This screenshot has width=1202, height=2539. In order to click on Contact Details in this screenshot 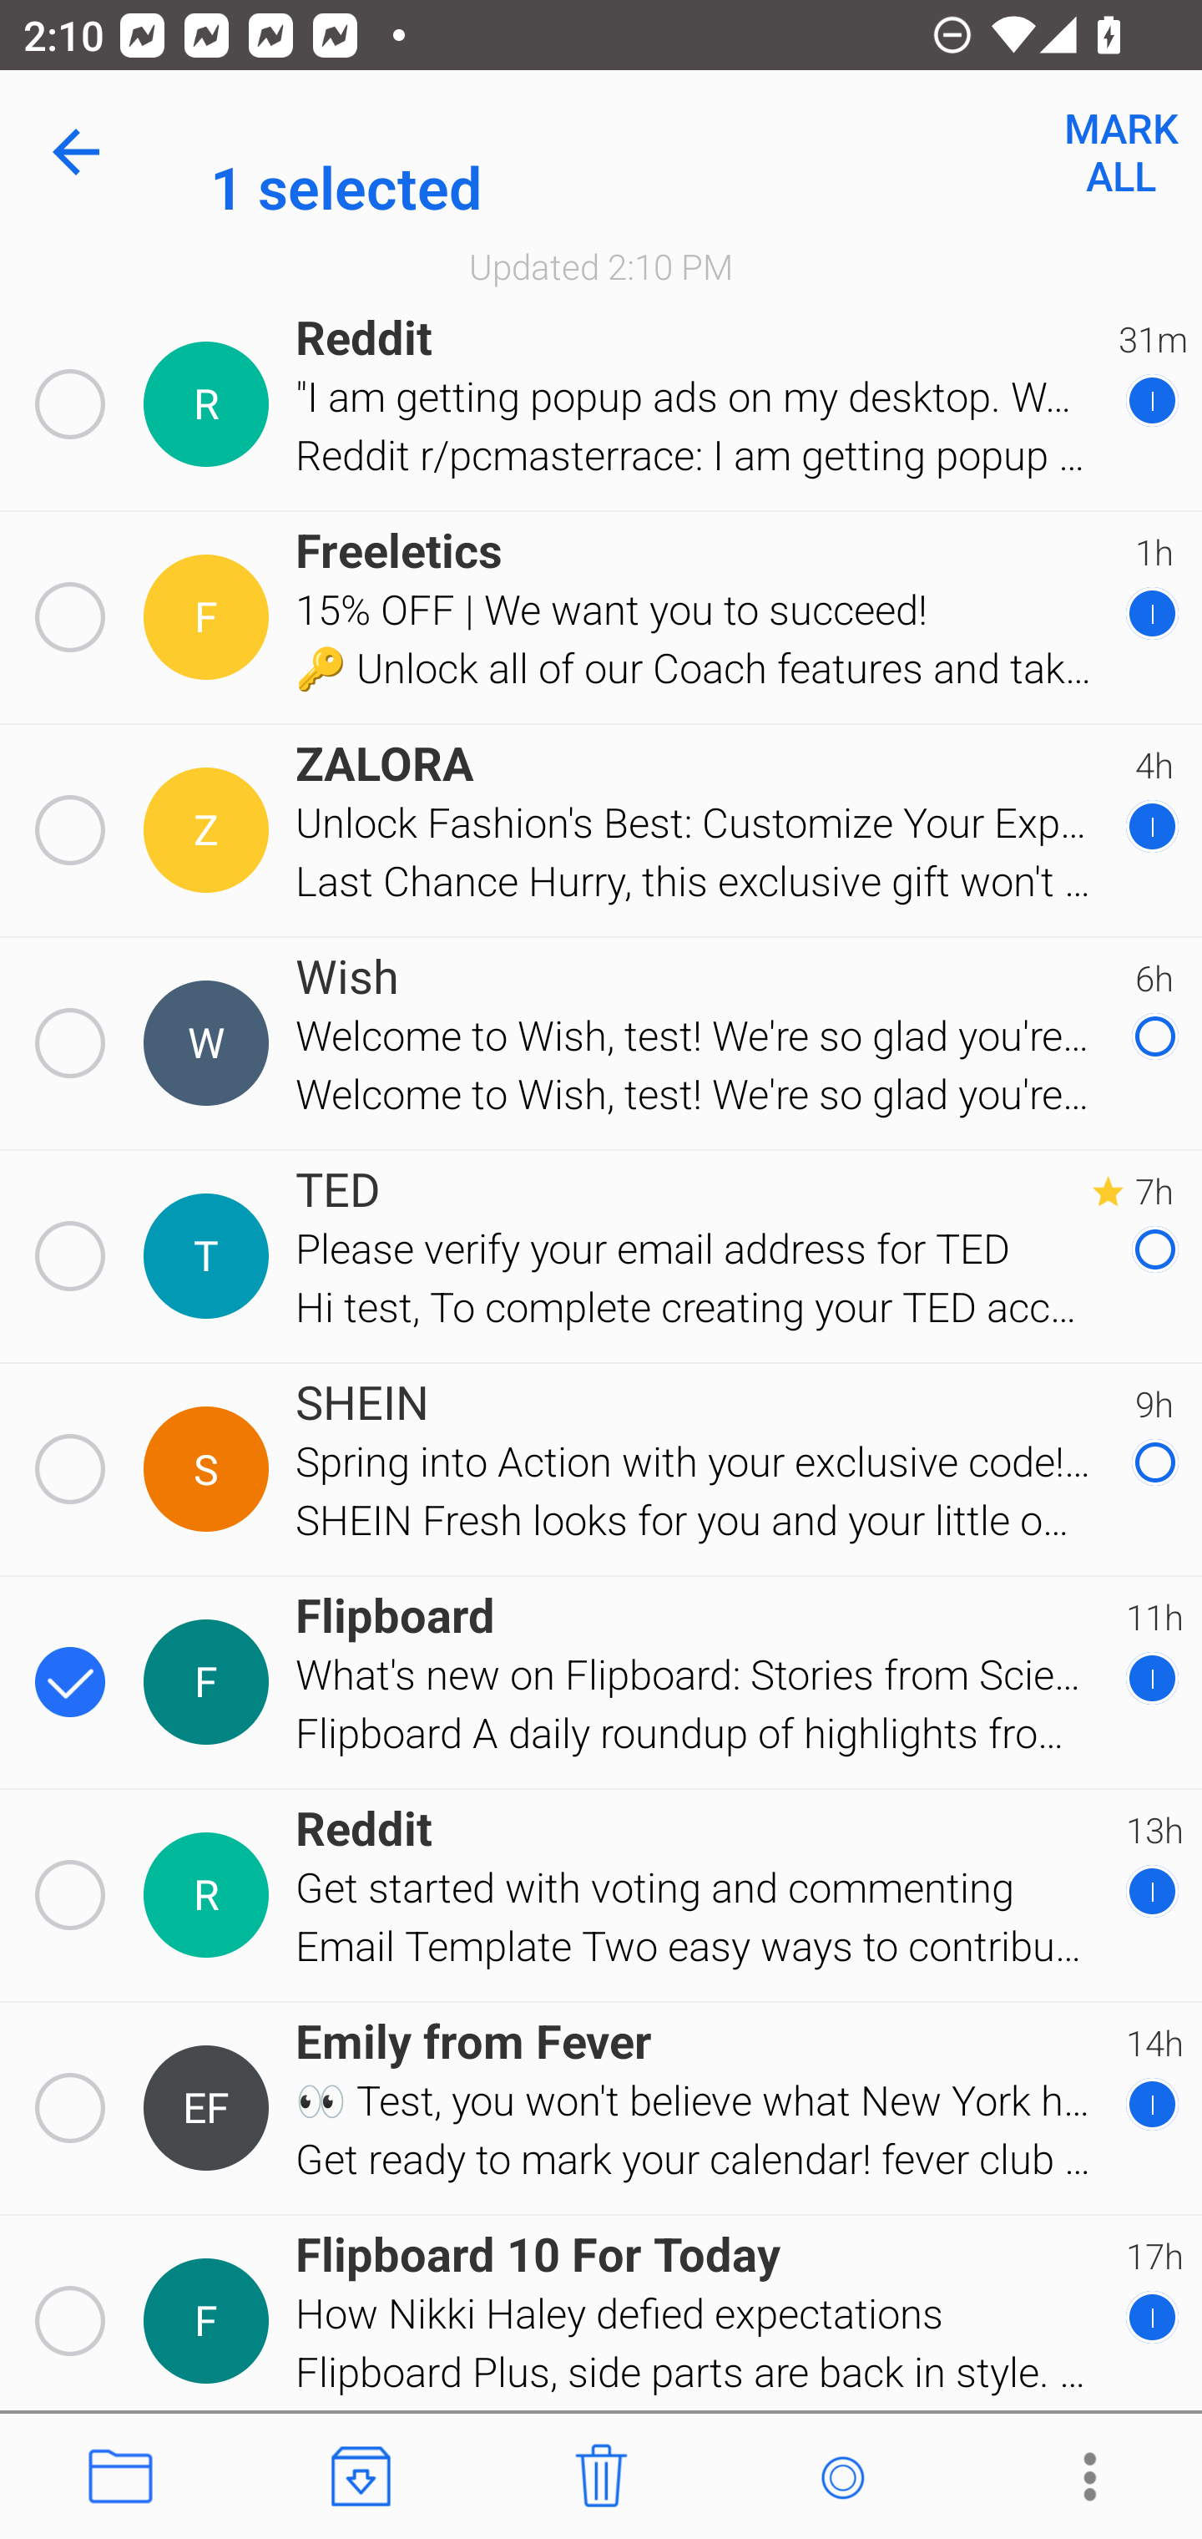, I will do `click(210, 1895)`.